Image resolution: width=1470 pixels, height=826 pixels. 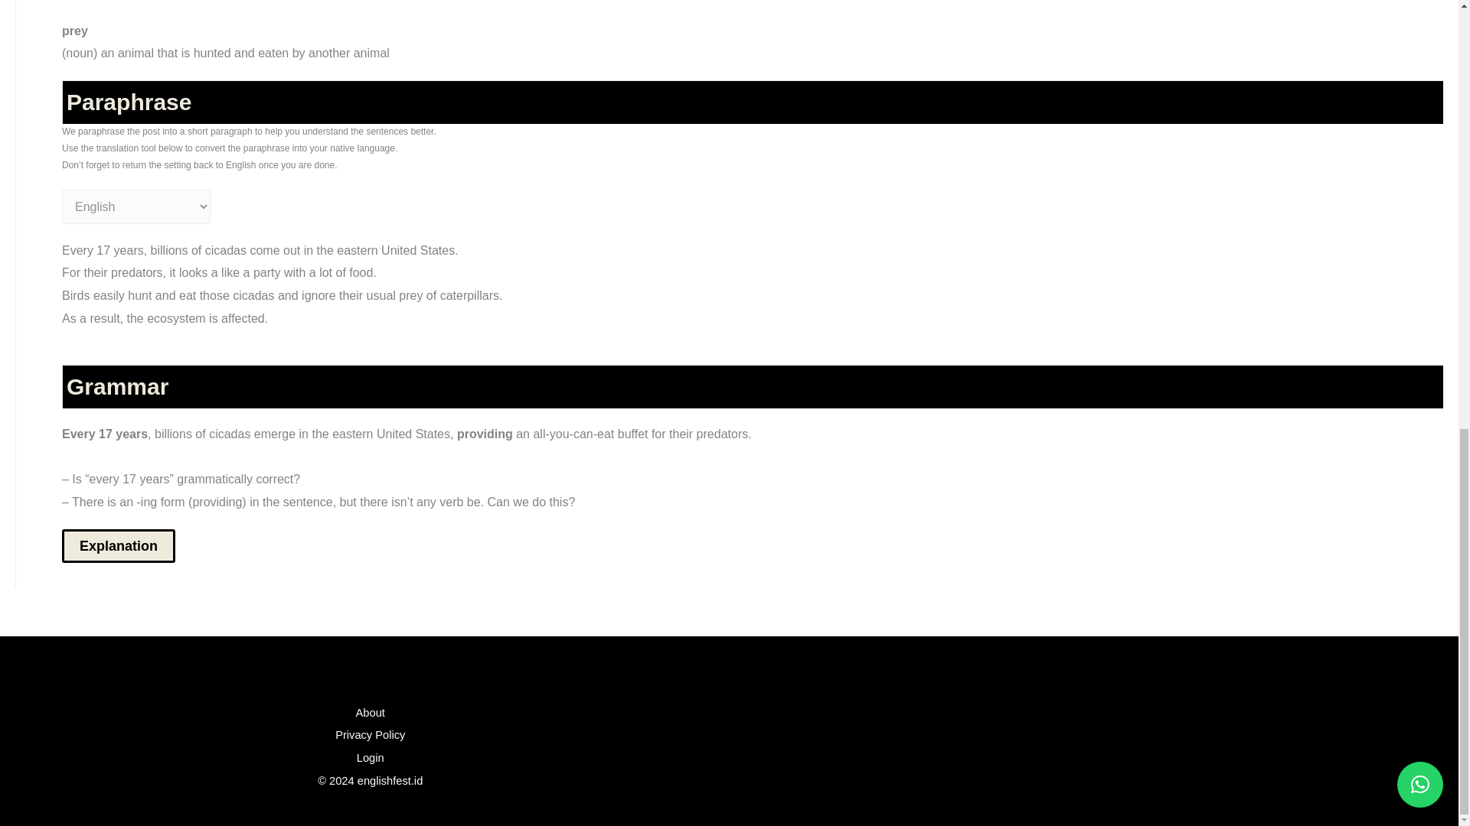 What do you see at coordinates (371, 757) in the screenshot?
I see `Login` at bounding box center [371, 757].